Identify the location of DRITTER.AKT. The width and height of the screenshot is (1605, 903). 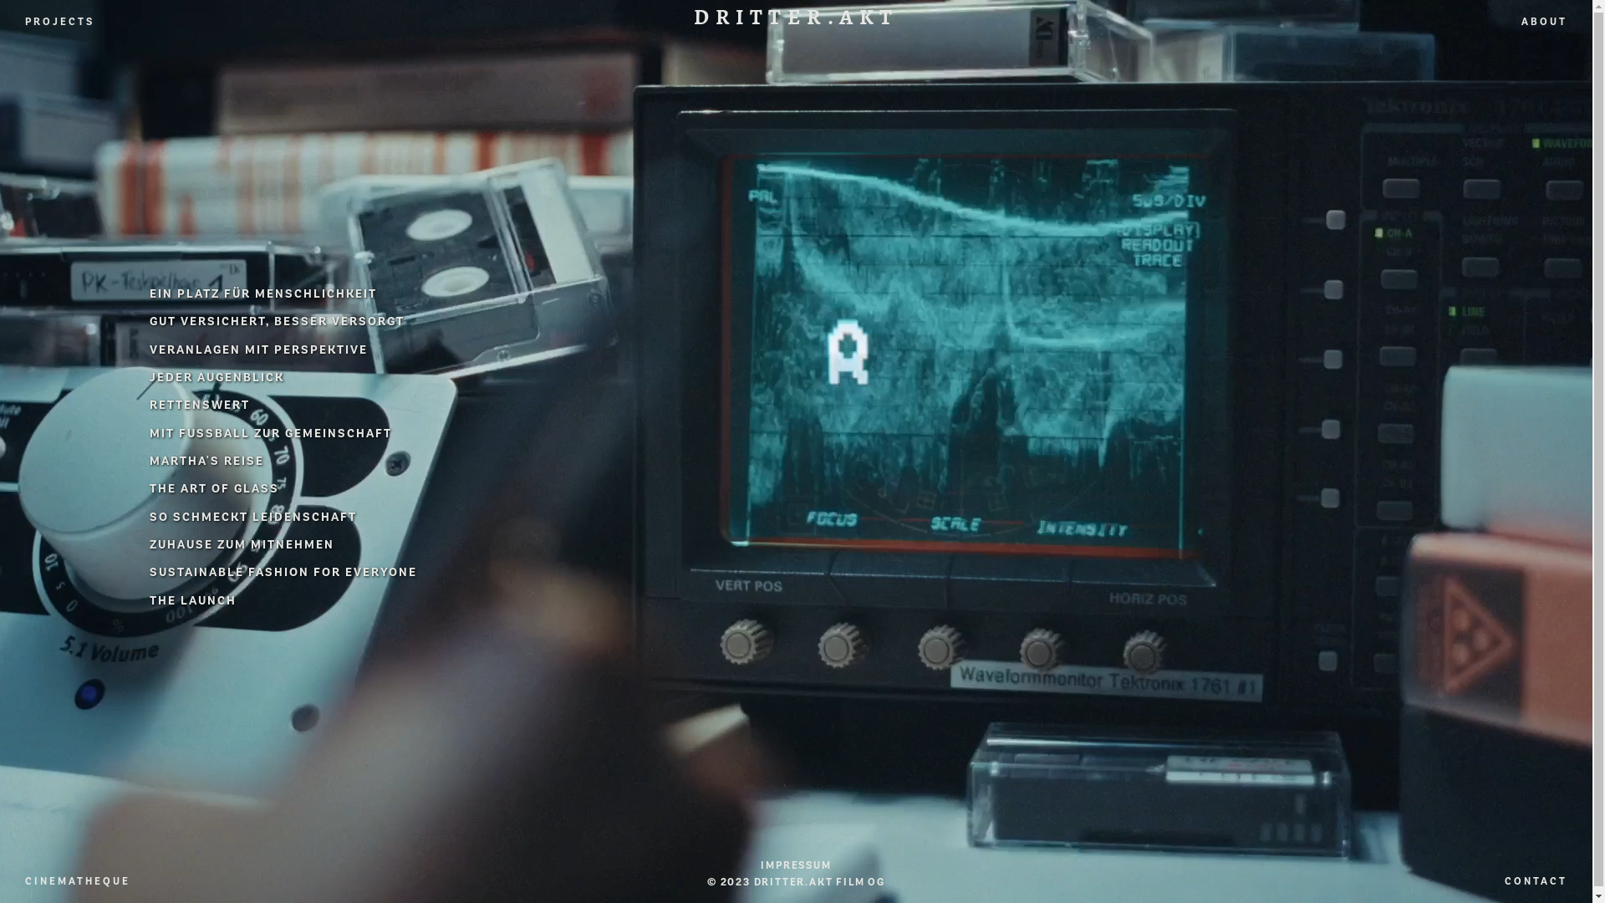
(796, 19).